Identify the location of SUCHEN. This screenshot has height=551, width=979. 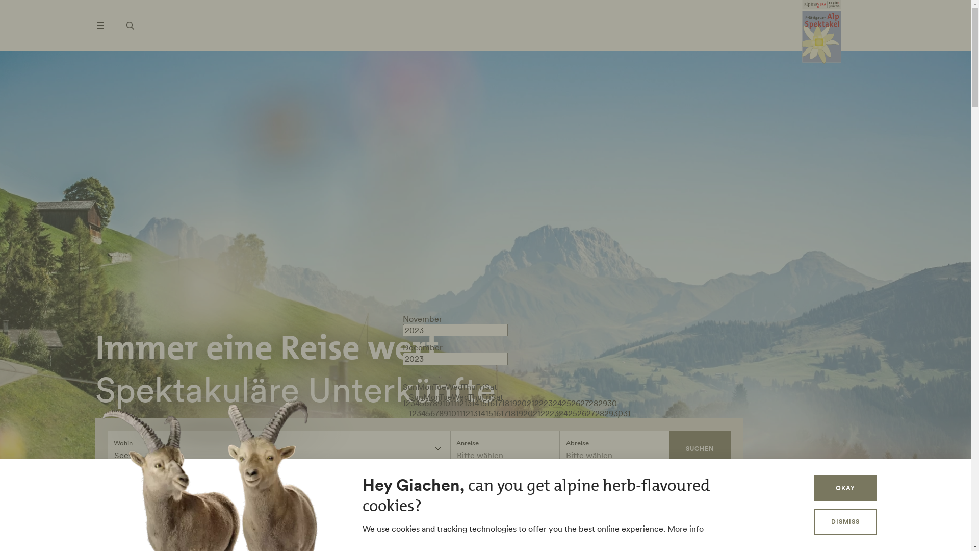
(700, 449).